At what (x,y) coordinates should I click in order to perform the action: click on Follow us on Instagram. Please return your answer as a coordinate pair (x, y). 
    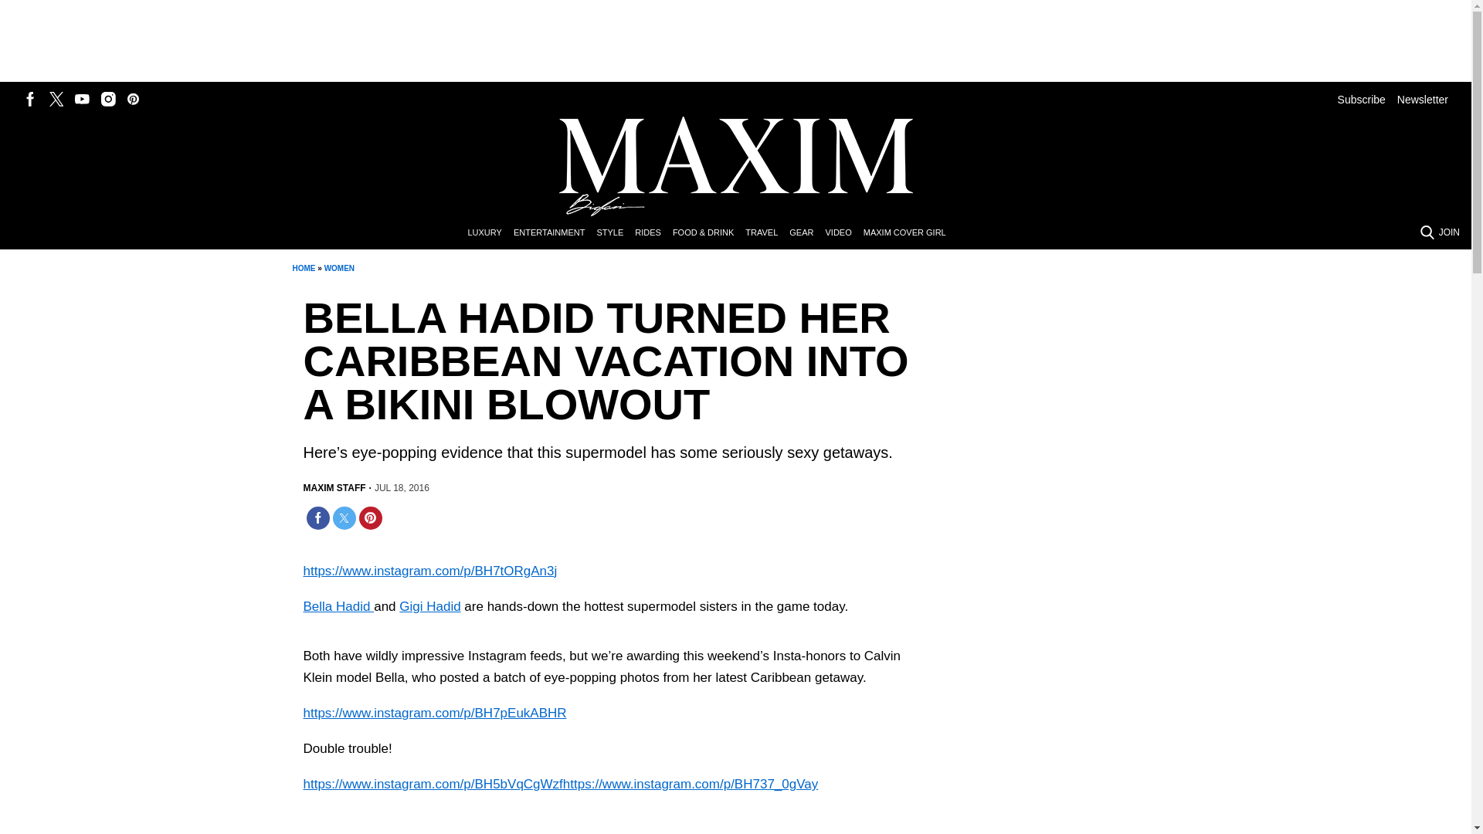
    Looking at the image, I should click on (108, 99).